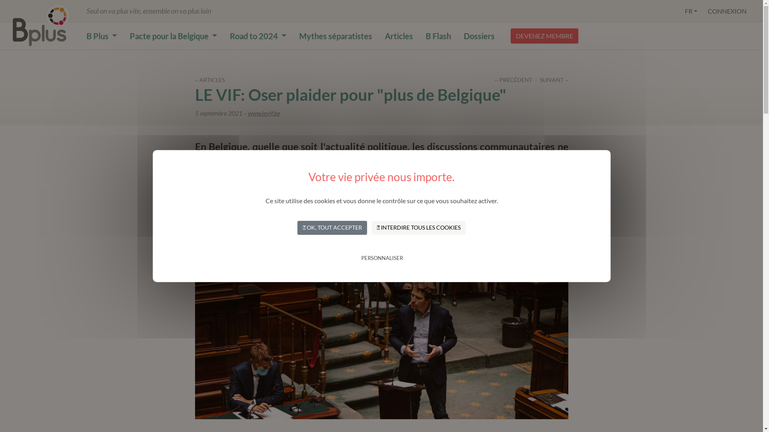  I want to click on CONNEXION, so click(727, 11).